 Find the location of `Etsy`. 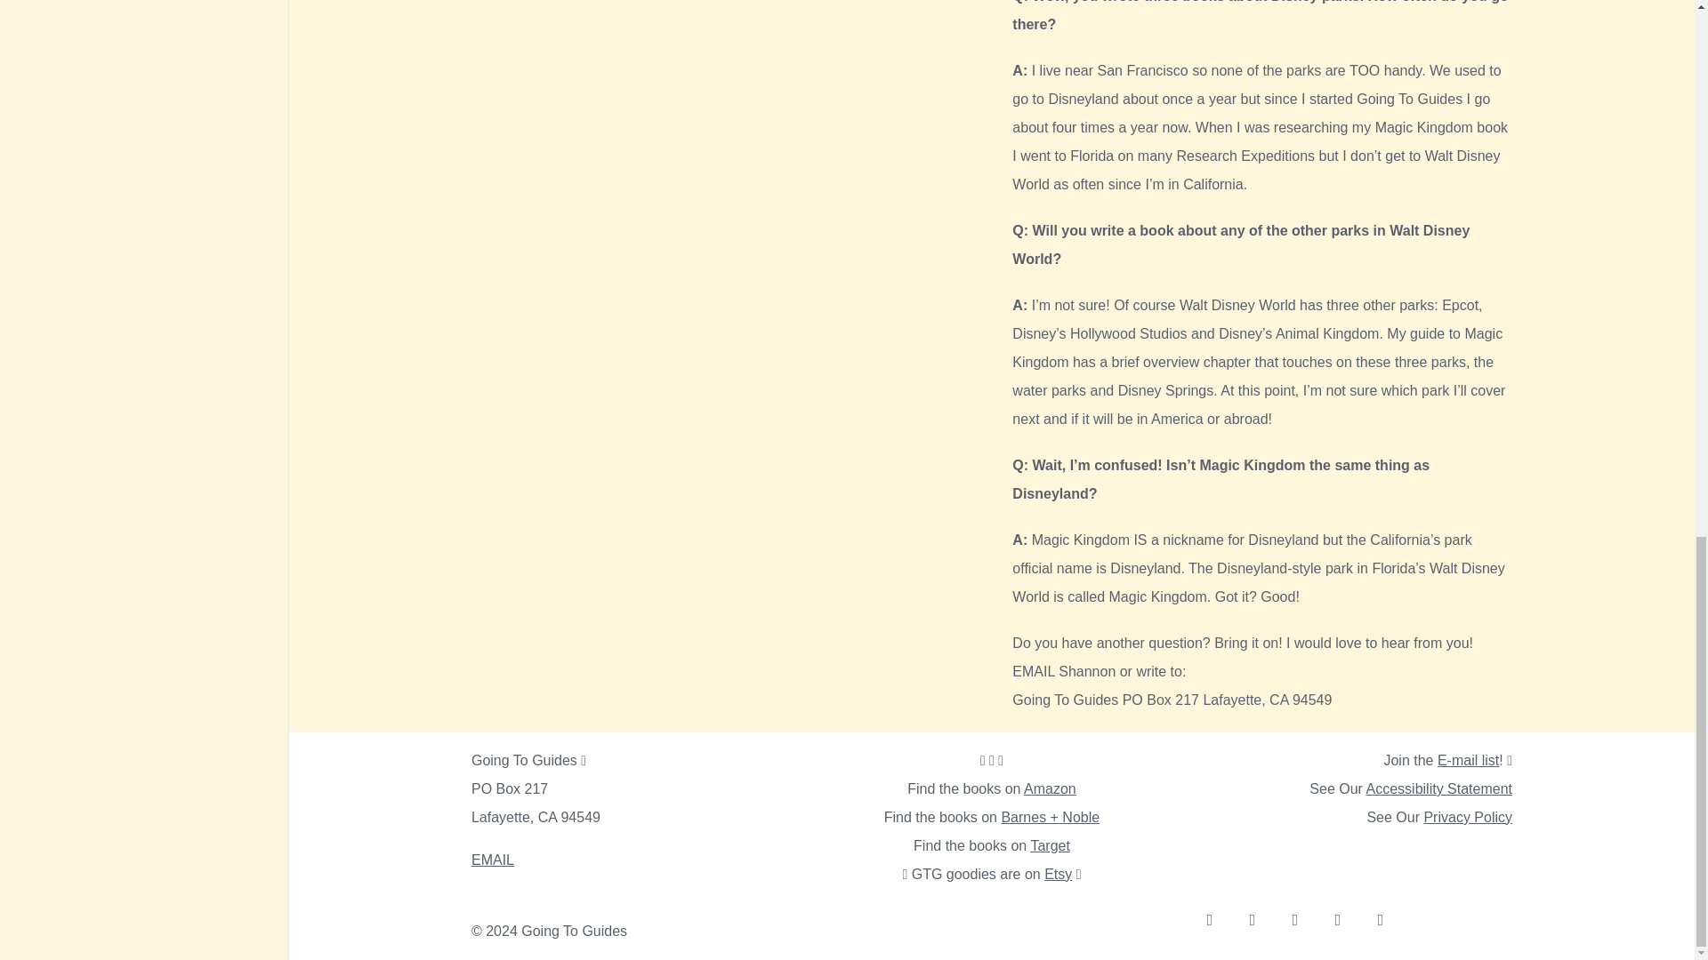

Etsy is located at coordinates (1059, 875).